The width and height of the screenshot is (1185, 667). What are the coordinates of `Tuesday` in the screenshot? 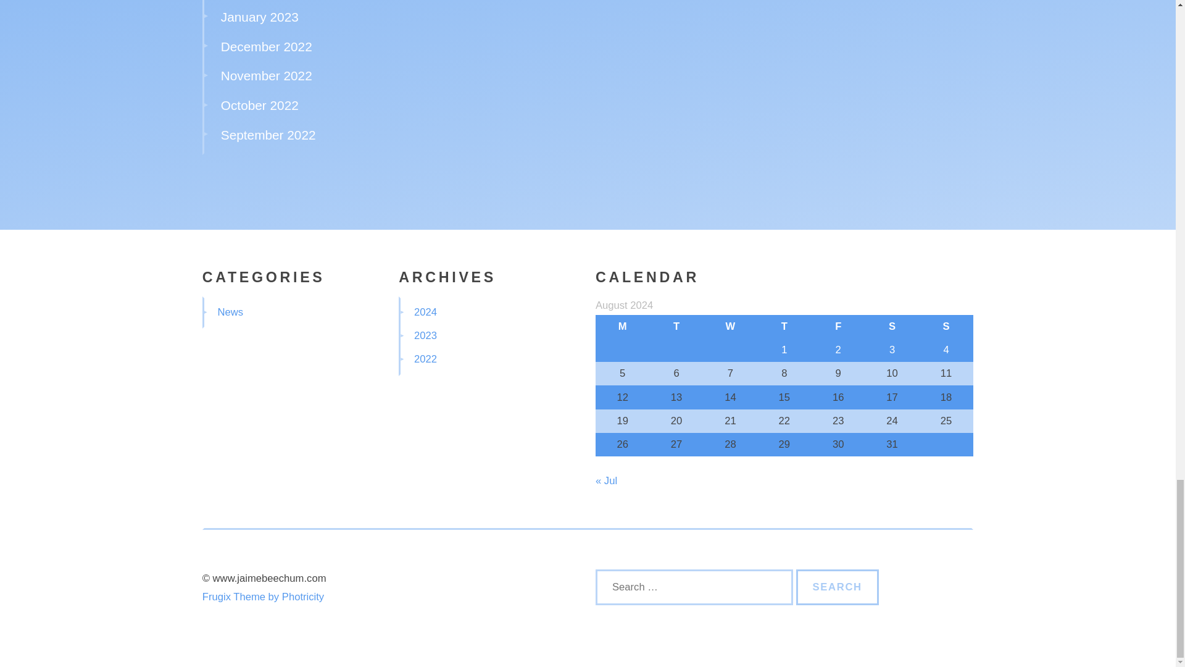 It's located at (676, 326).